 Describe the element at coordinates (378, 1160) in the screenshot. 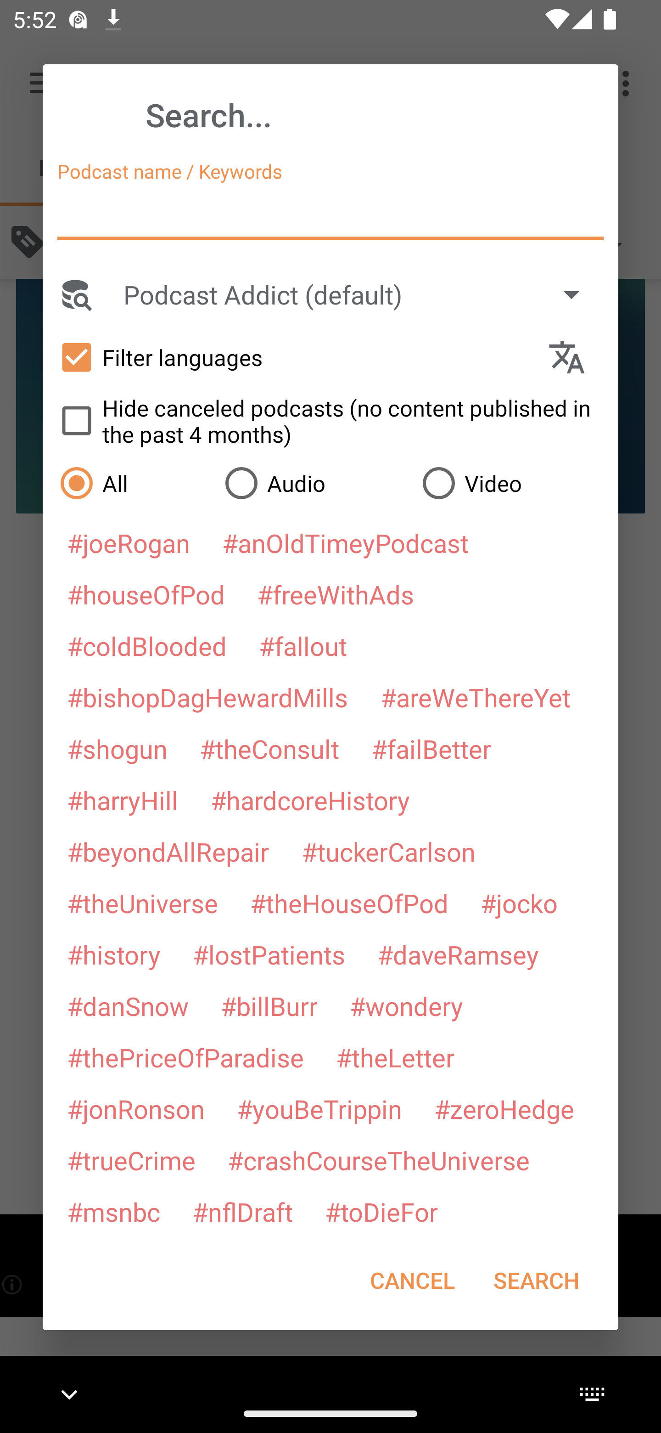

I see `#crashCourseTheUniverse` at that location.